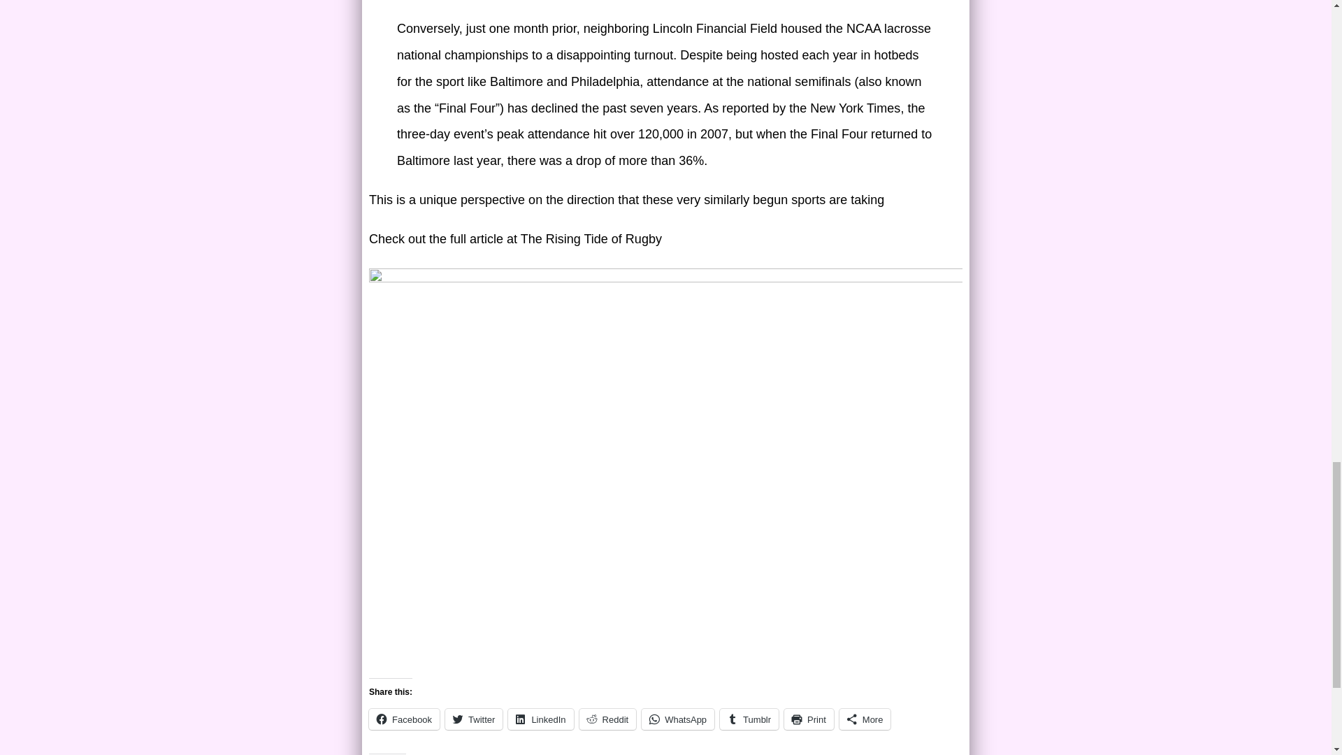 The width and height of the screenshot is (1342, 755). Describe the element at coordinates (540, 719) in the screenshot. I see `Click to share on LinkedIn` at that location.